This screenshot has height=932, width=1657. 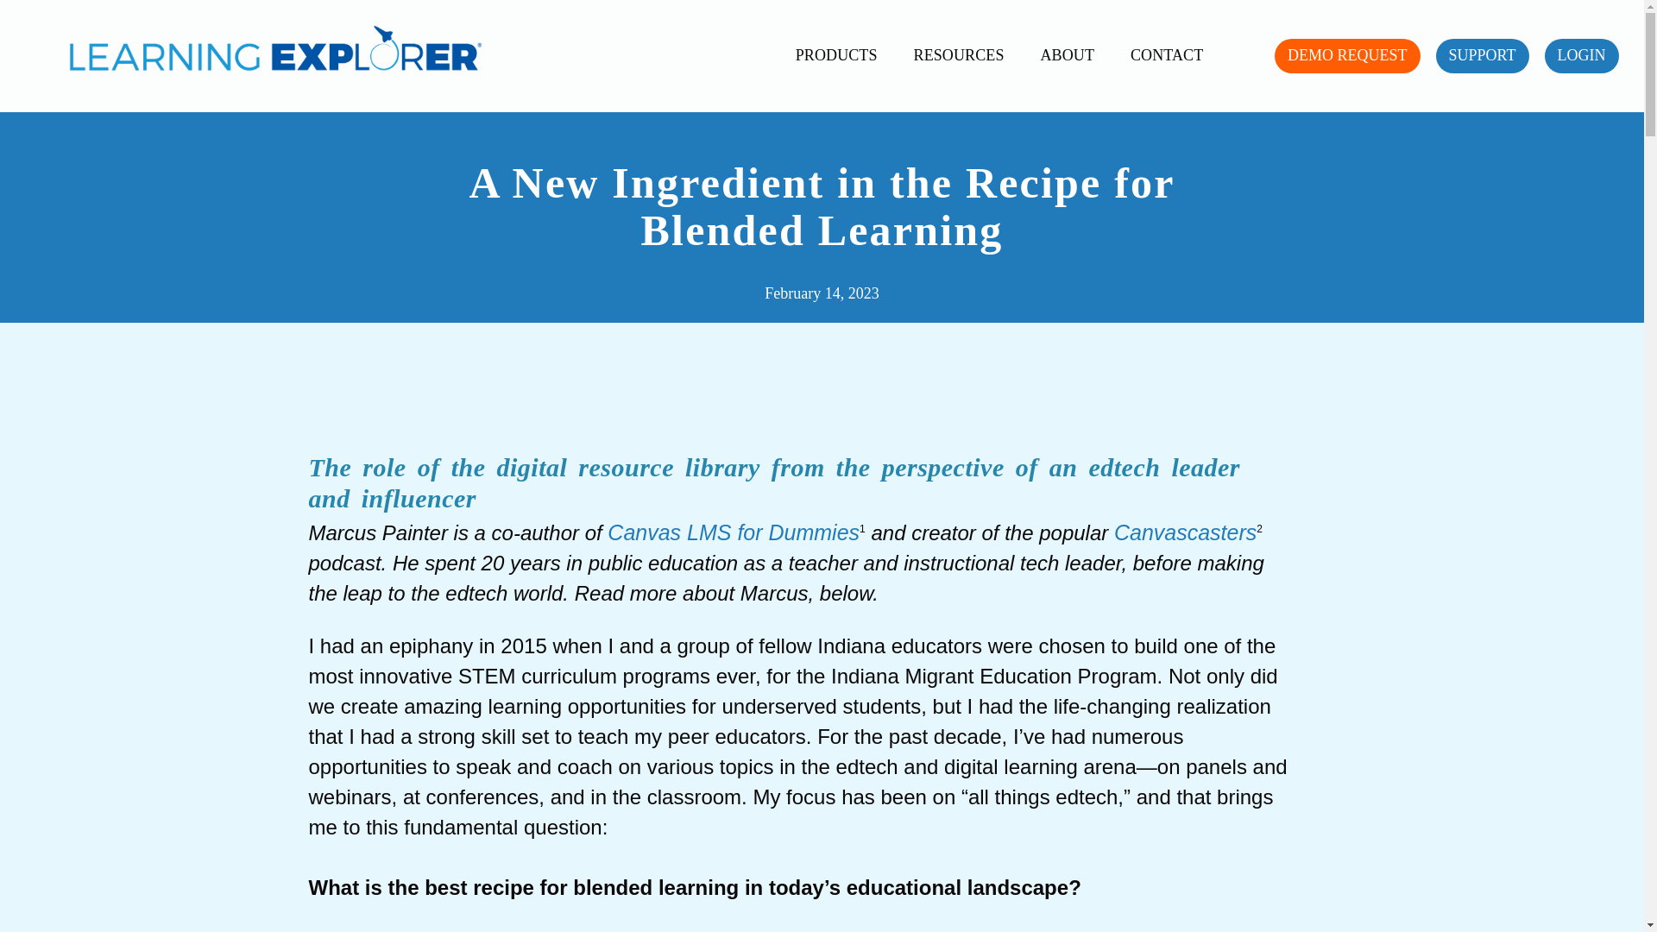 I want to click on ABOUT, so click(x=1068, y=55).